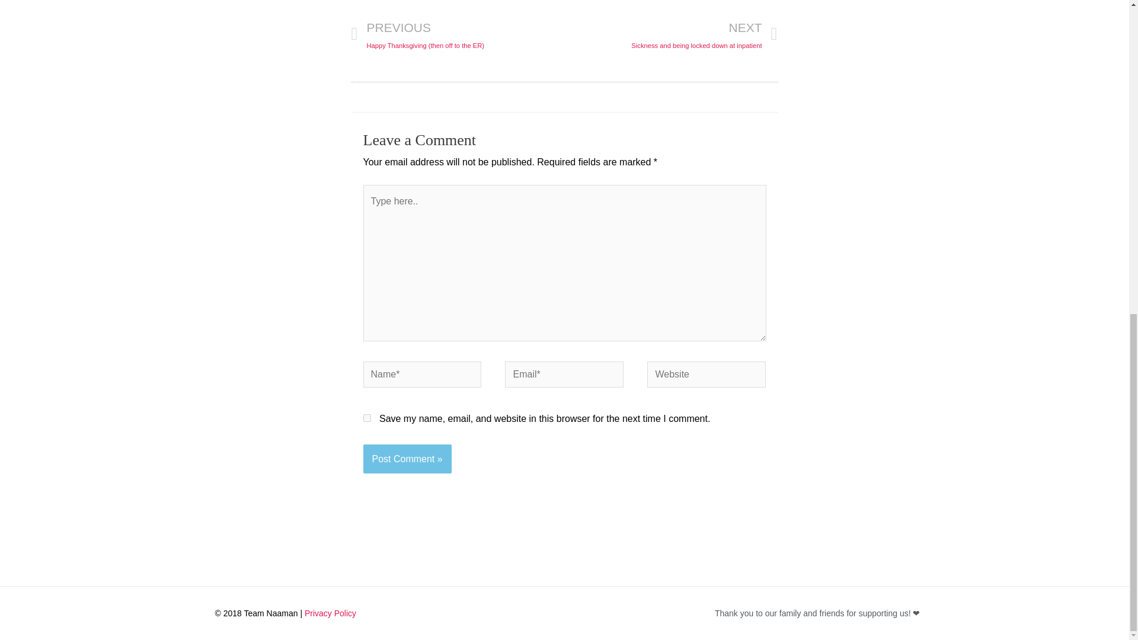  What do you see at coordinates (330, 613) in the screenshot?
I see `Privacy Policy` at bounding box center [330, 613].